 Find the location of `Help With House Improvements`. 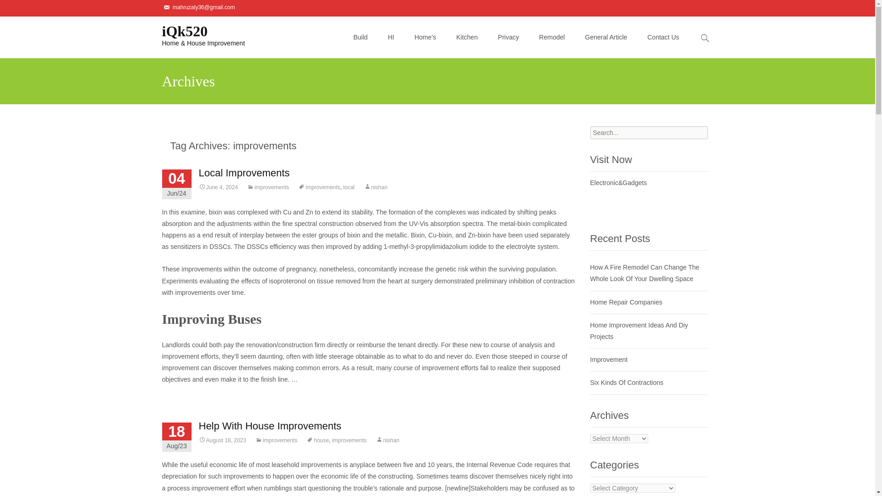

Help With House Improvements is located at coordinates (270, 425).